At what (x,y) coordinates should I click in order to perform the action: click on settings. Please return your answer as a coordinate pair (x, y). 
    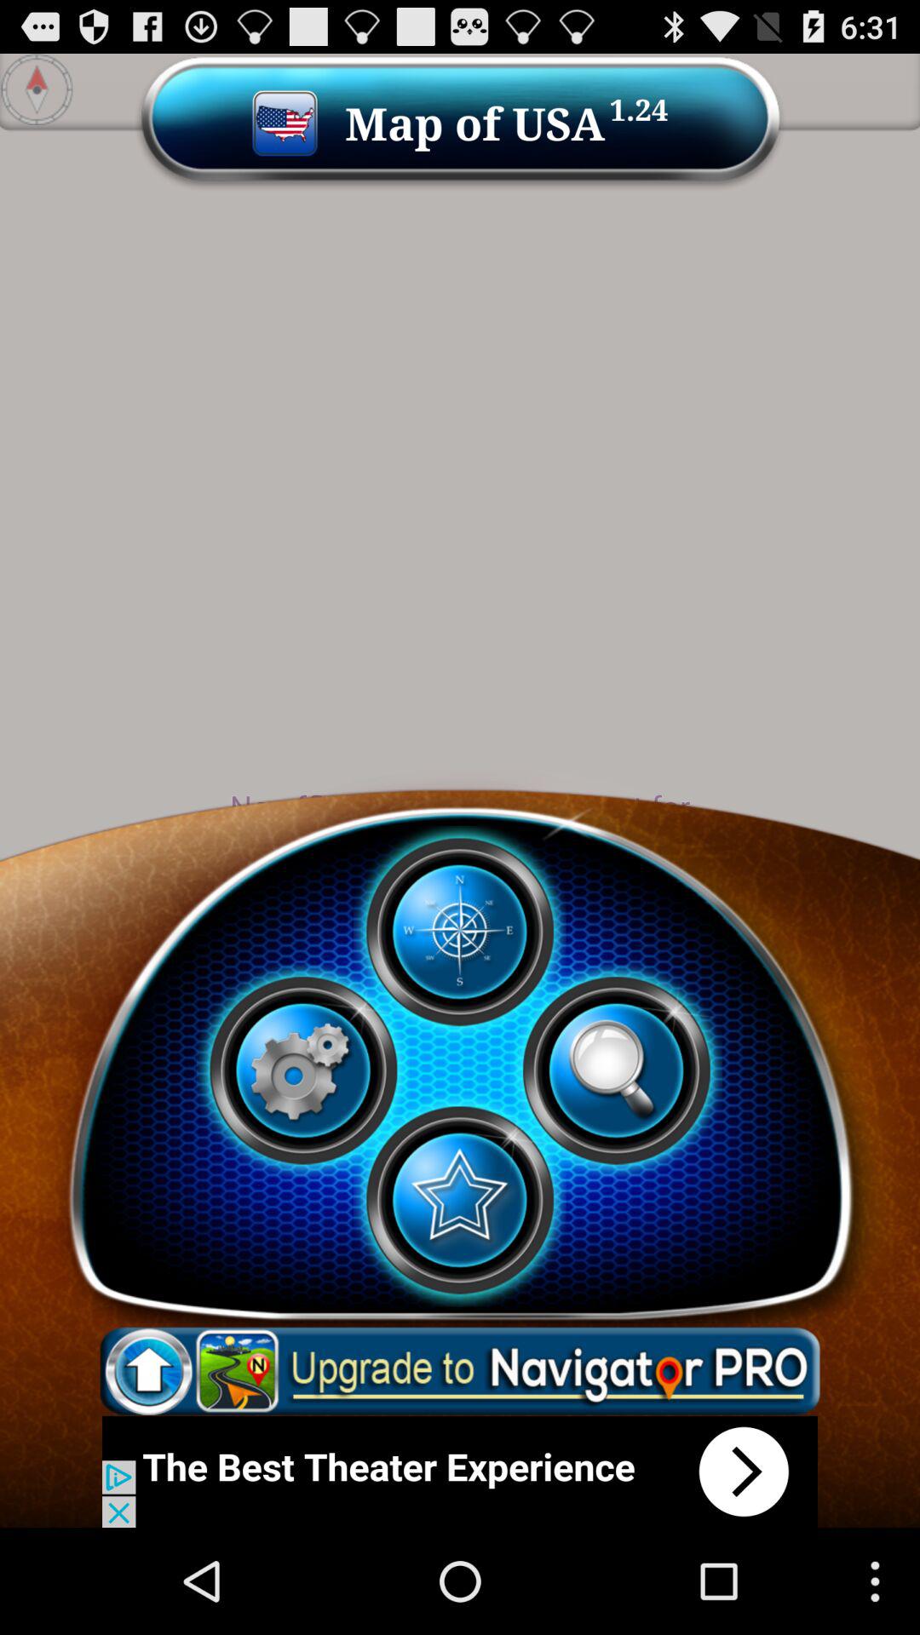
    Looking at the image, I should click on (303, 1070).